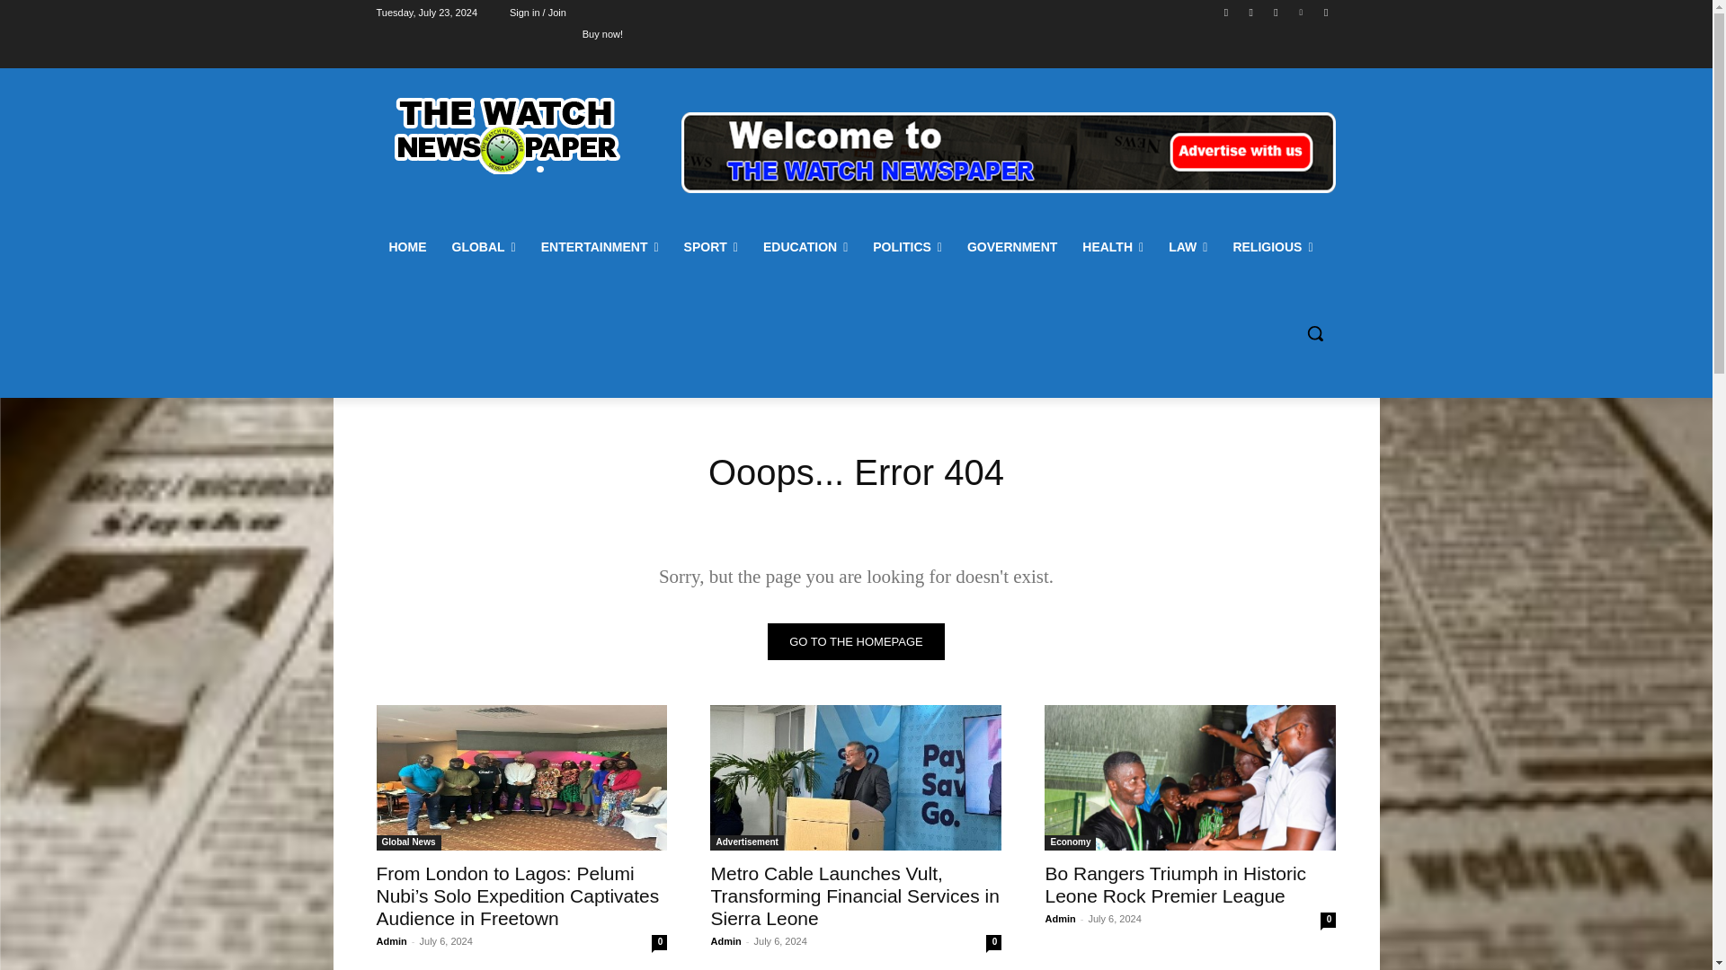 Image resolution: width=1726 pixels, height=970 pixels. What do you see at coordinates (406, 246) in the screenshot?
I see `HOME` at bounding box center [406, 246].